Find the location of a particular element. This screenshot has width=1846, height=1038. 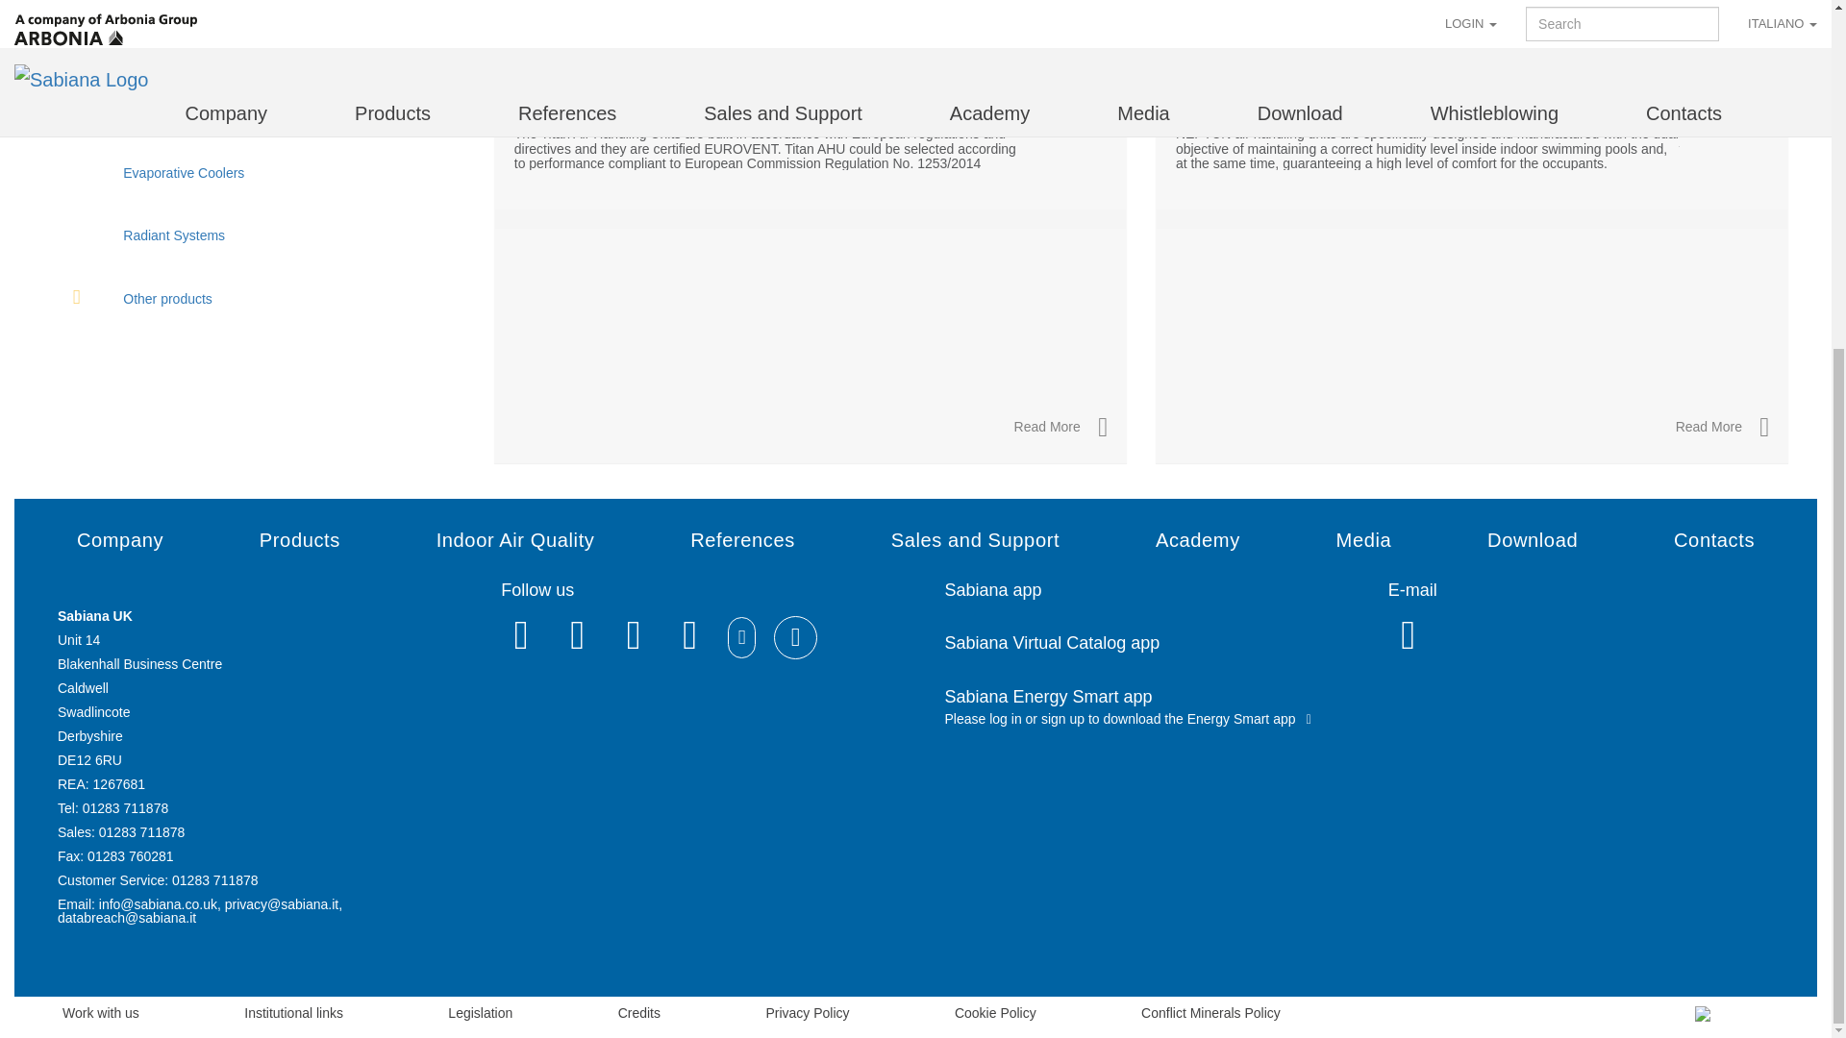

Privacy Policy is located at coordinates (836, 1013).